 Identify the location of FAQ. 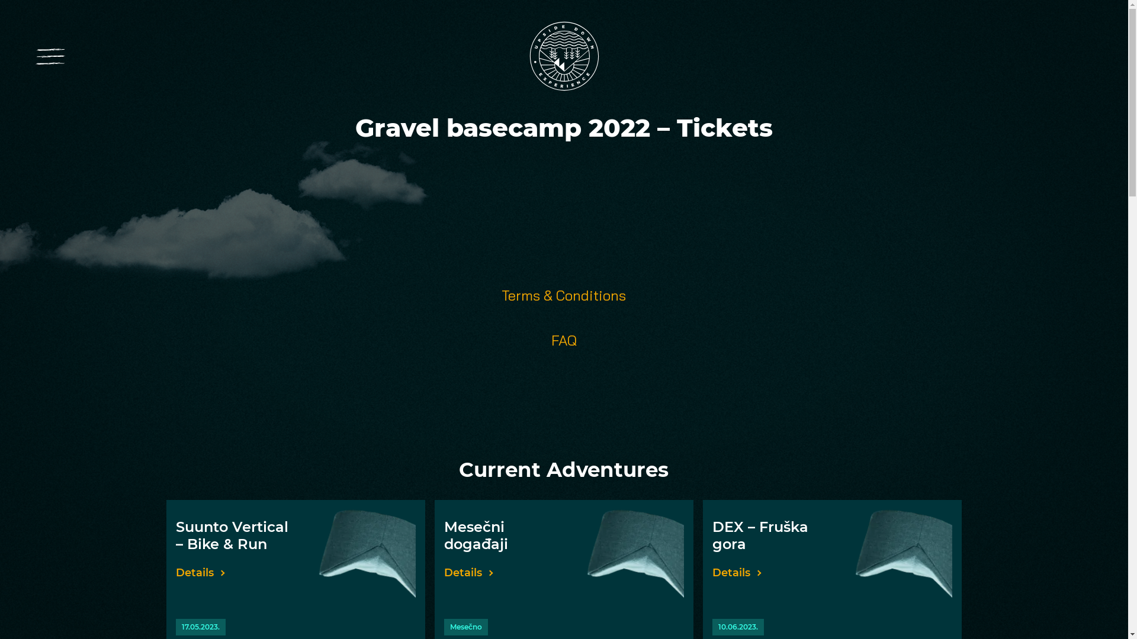
(564, 340).